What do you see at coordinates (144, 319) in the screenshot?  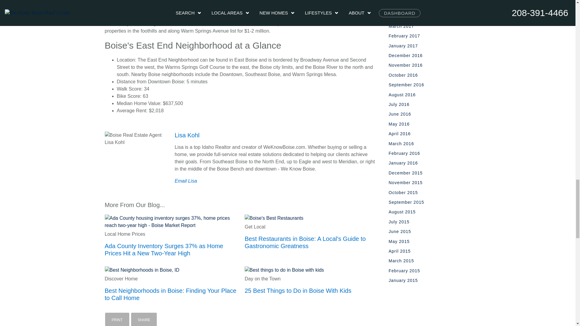 I see `Opens new window with social share options` at bounding box center [144, 319].